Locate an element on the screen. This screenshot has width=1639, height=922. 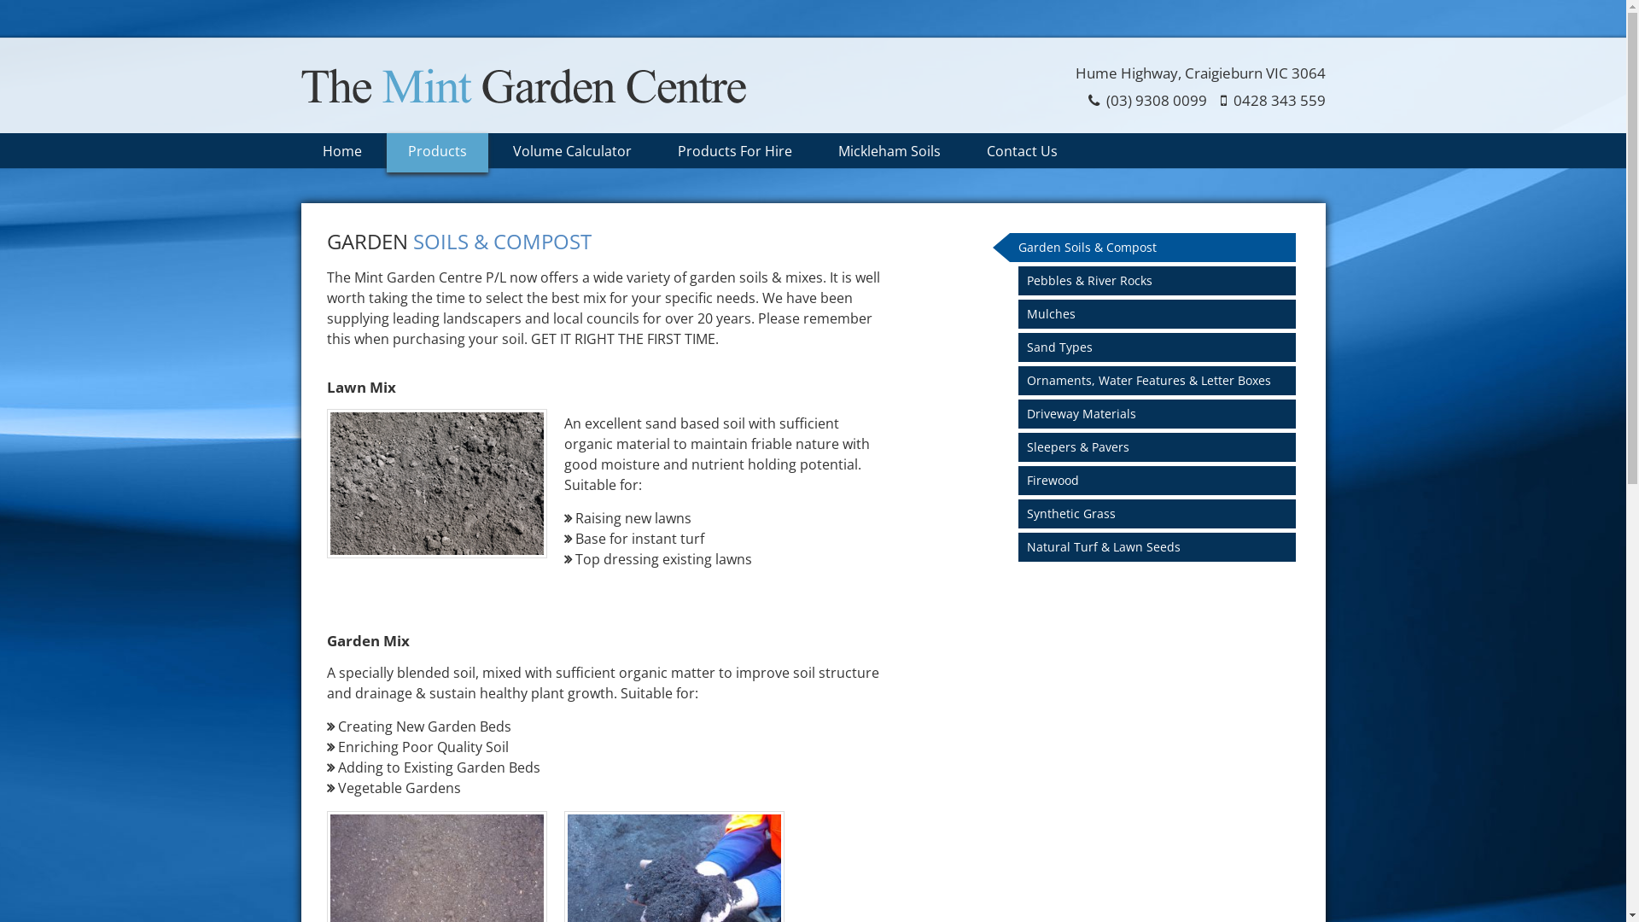
Sand Types is located at coordinates (1164, 347).